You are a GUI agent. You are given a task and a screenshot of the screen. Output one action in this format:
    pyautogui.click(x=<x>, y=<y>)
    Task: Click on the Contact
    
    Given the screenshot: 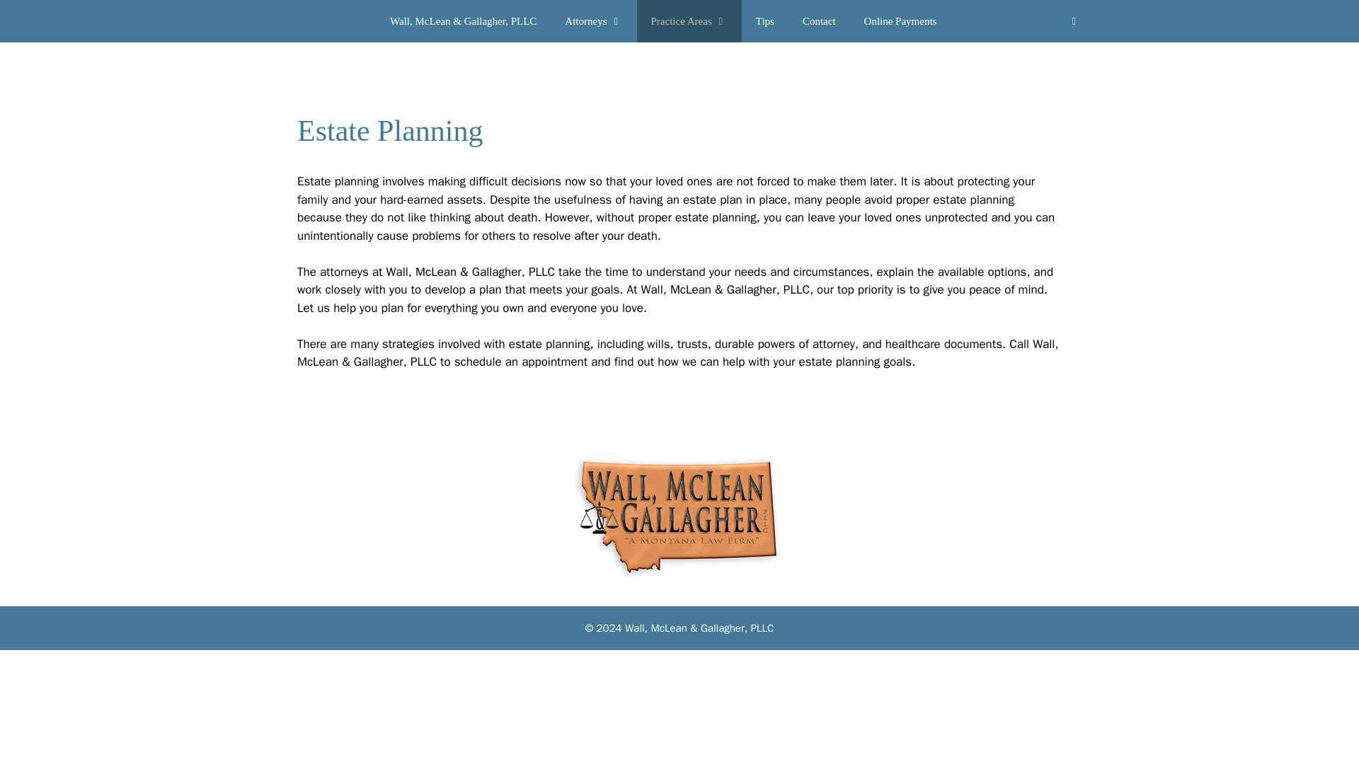 What is the action you would take?
    pyautogui.click(x=819, y=21)
    